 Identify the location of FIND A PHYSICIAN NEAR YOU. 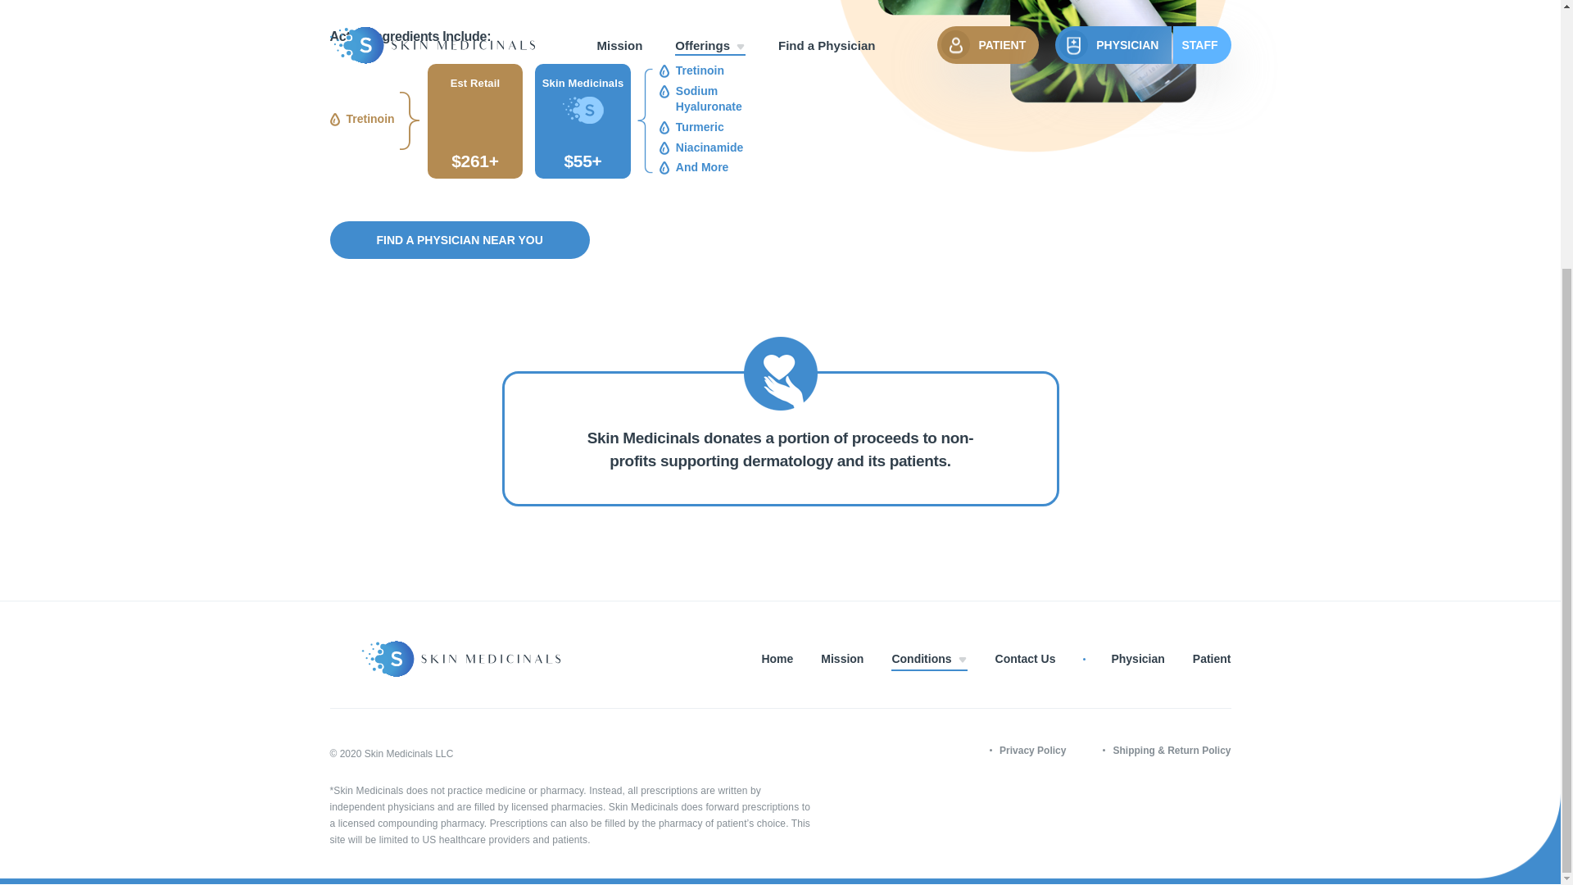
(459, 240).